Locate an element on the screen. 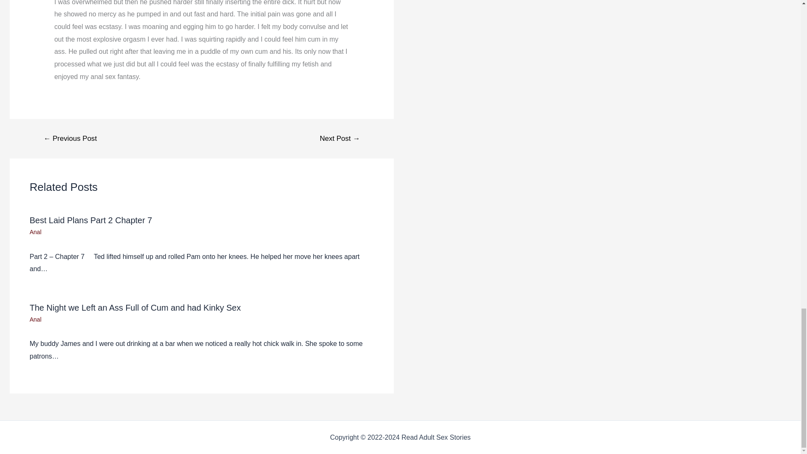  Anal is located at coordinates (35, 319).